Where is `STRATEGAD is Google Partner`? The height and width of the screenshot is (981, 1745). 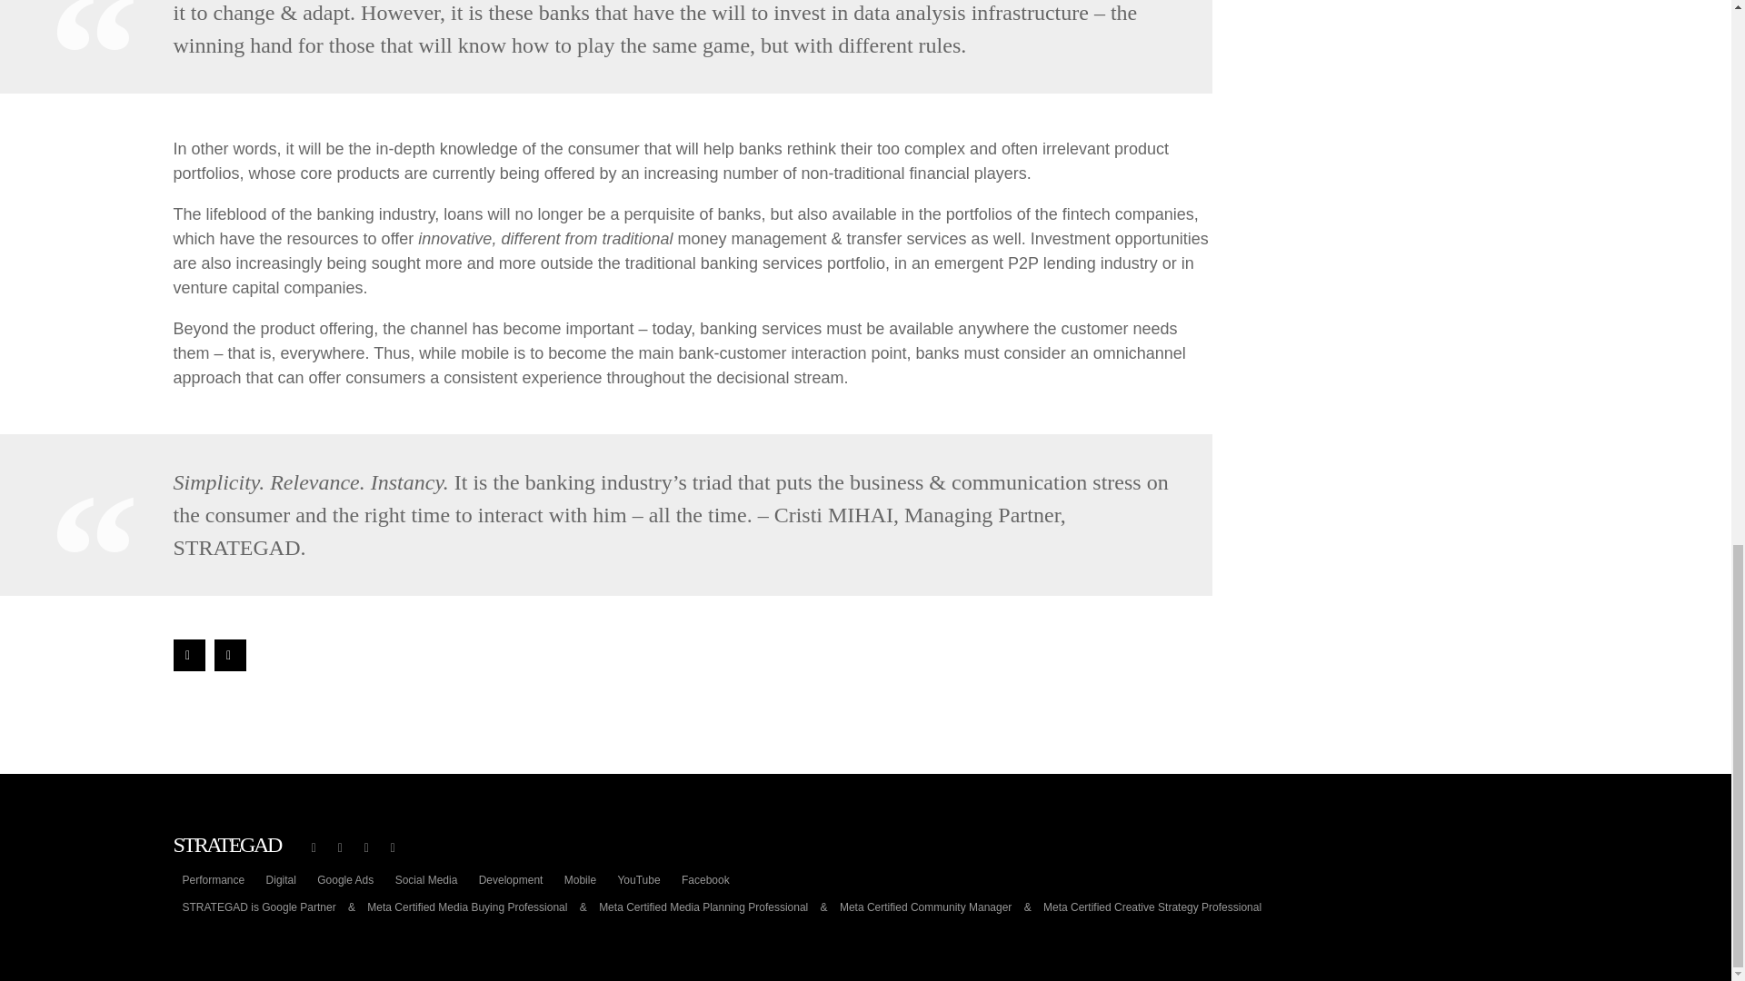 STRATEGAD is Google Partner is located at coordinates (258, 907).